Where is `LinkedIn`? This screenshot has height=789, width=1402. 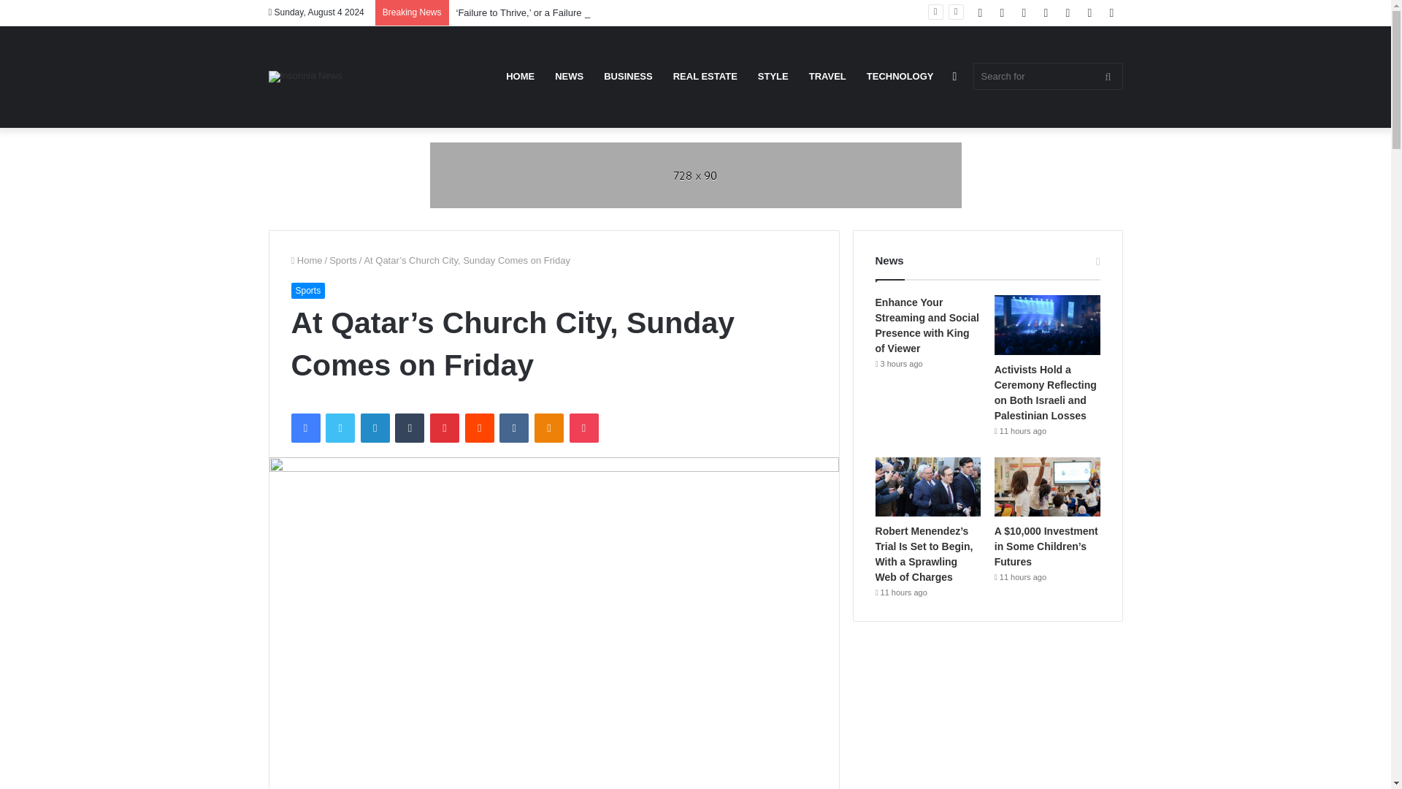 LinkedIn is located at coordinates (375, 427).